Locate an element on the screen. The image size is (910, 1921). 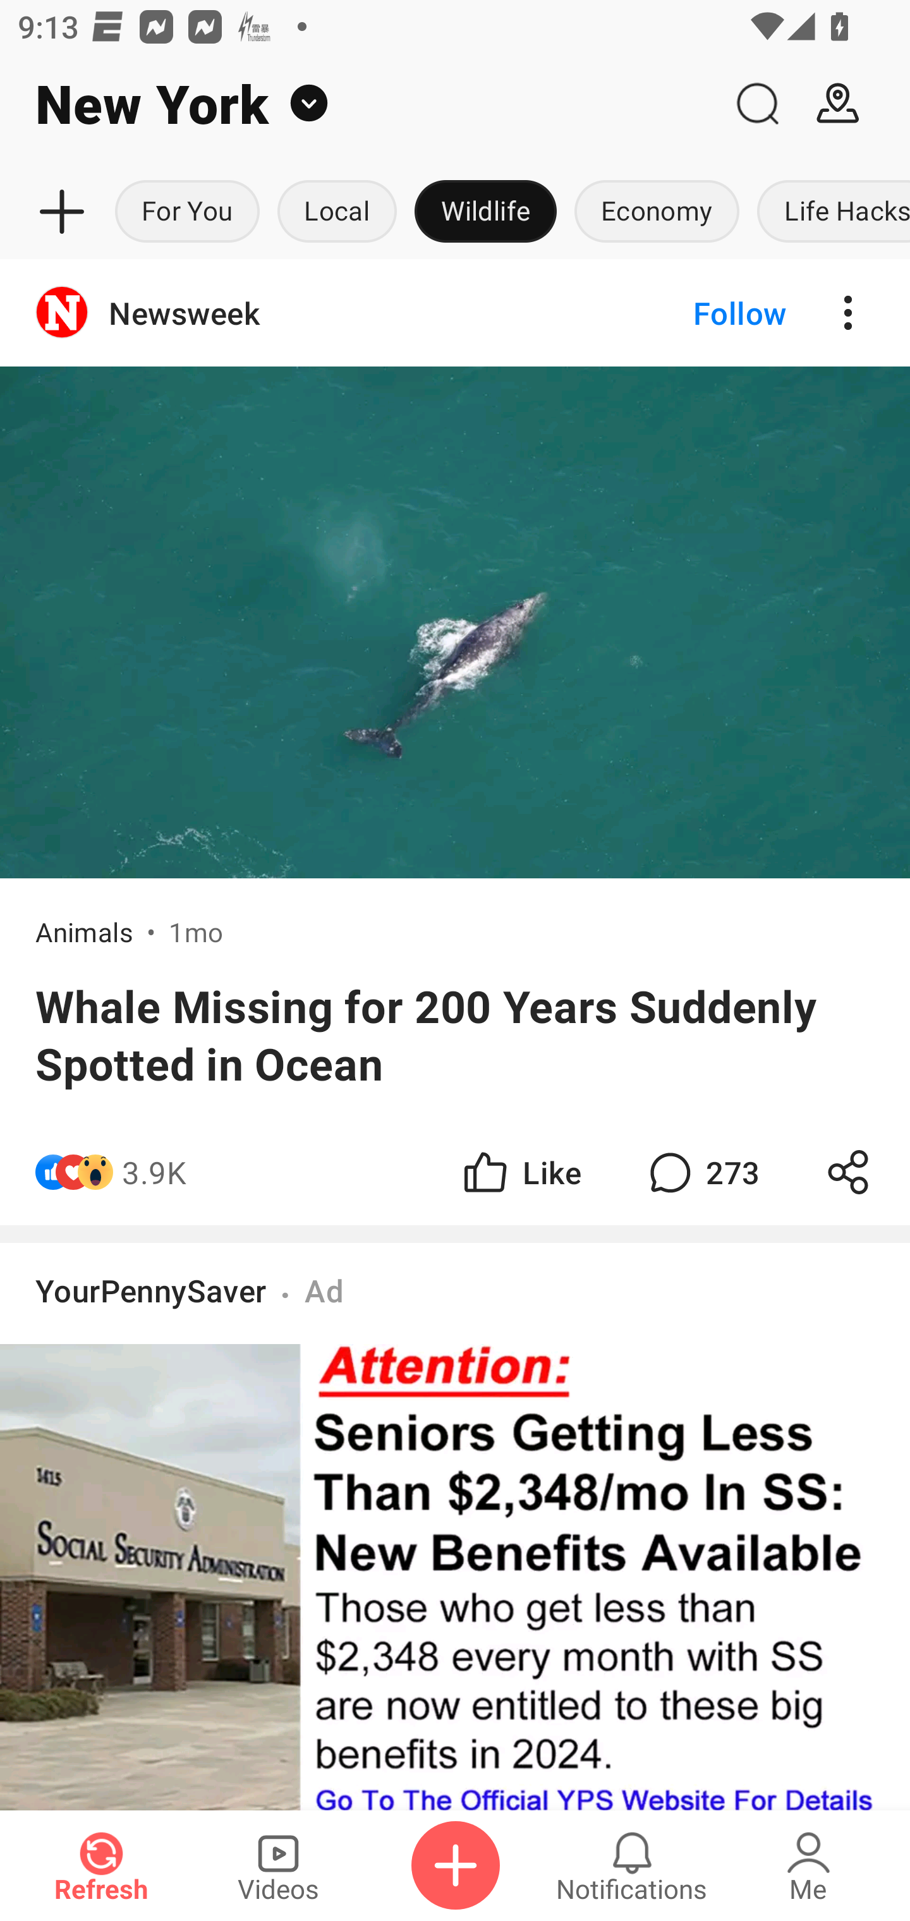
3.9K is located at coordinates (154, 1173).